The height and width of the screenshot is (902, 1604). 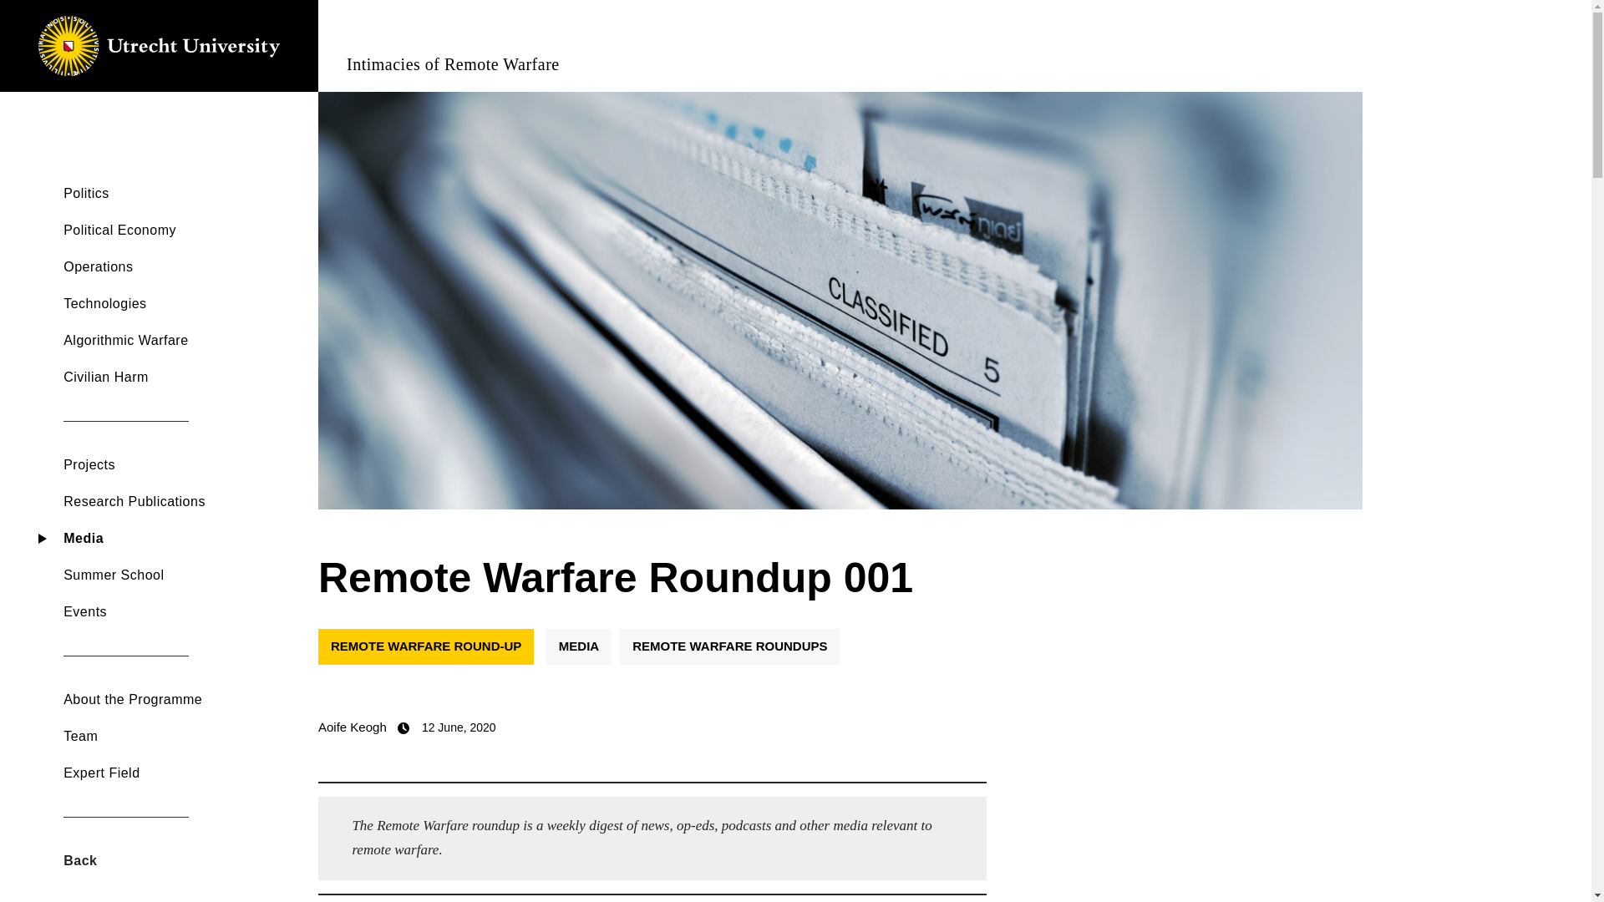 What do you see at coordinates (728, 646) in the screenshot?
I see `REMOTE WARFARE ROUNDUPS` at bounding box center [728, 646].